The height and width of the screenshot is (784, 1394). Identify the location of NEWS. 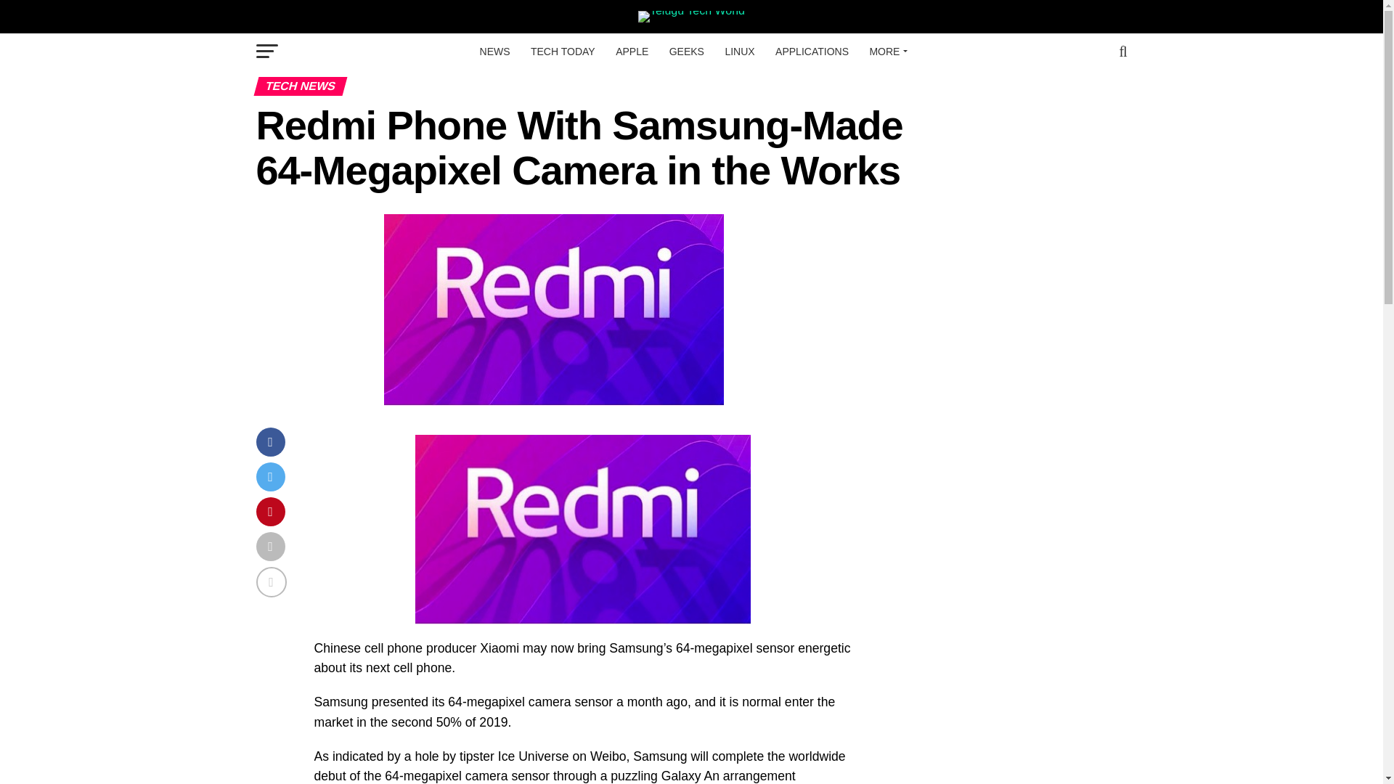
(494, 52).